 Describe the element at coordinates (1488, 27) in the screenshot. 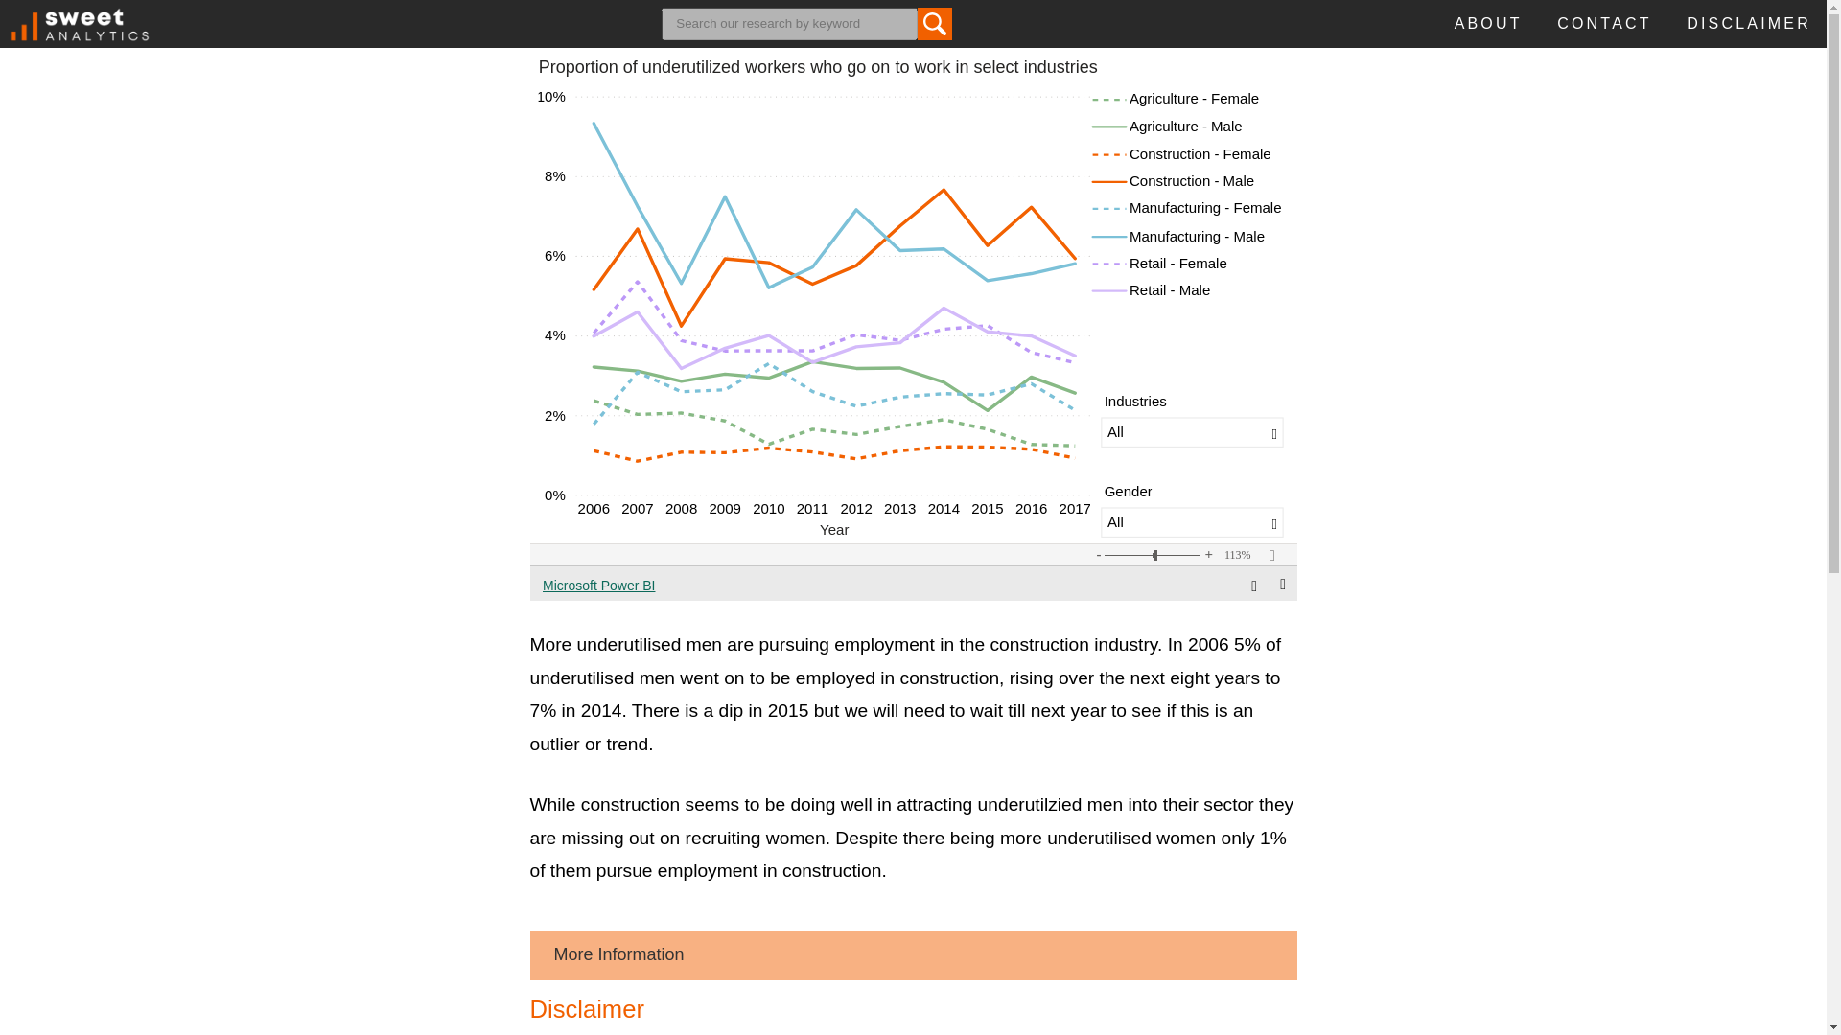

I see `ABOUT` at that location.